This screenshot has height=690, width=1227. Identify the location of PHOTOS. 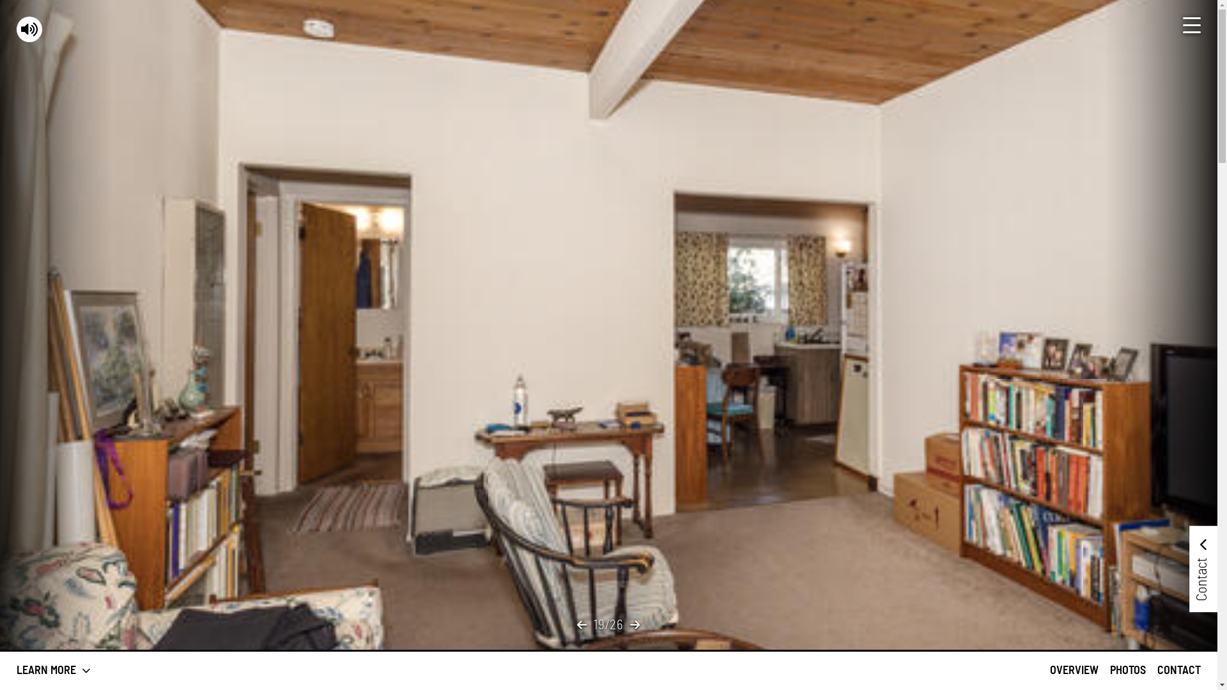
(1128, 671).